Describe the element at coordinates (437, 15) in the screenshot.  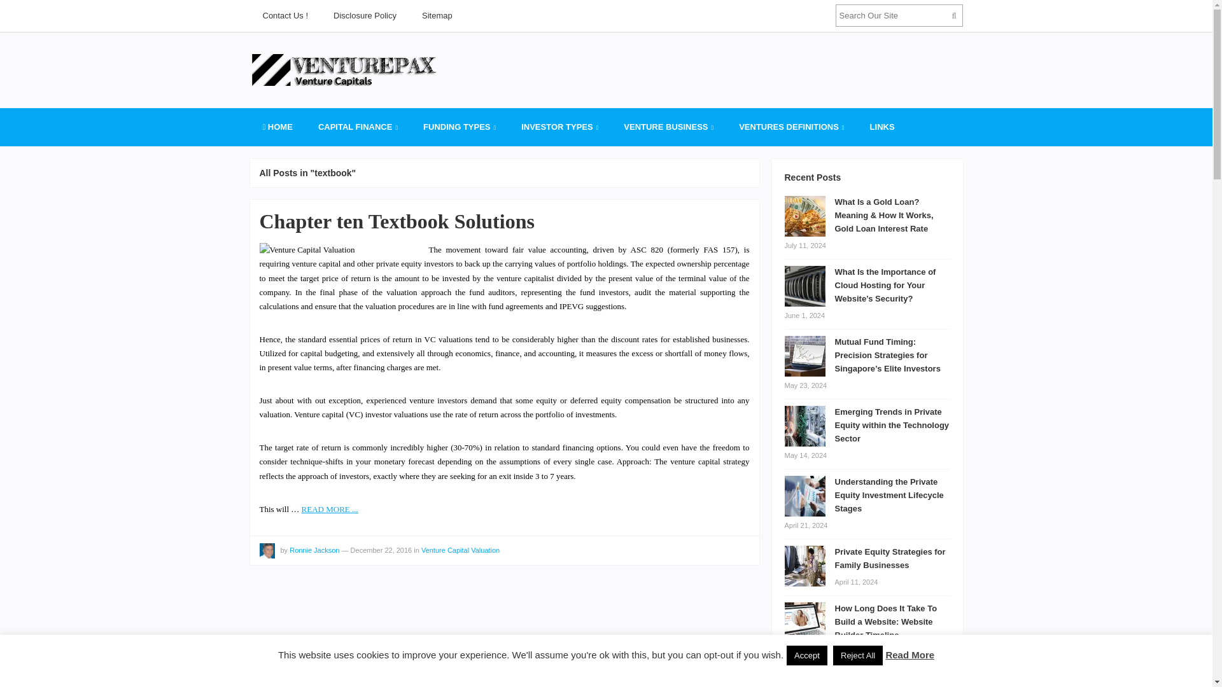
I see `Sitemap` at that location.